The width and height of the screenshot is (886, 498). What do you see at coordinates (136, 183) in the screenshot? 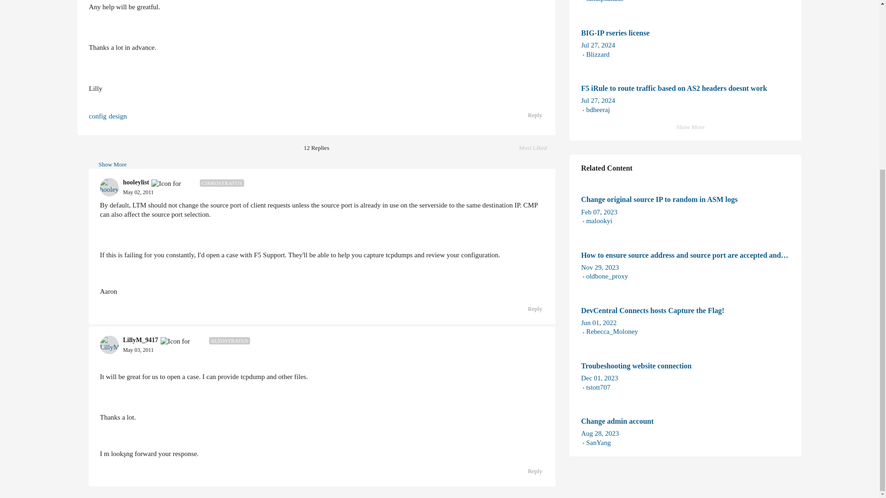
I see `hooleylist` at bounding box center [136, 183].